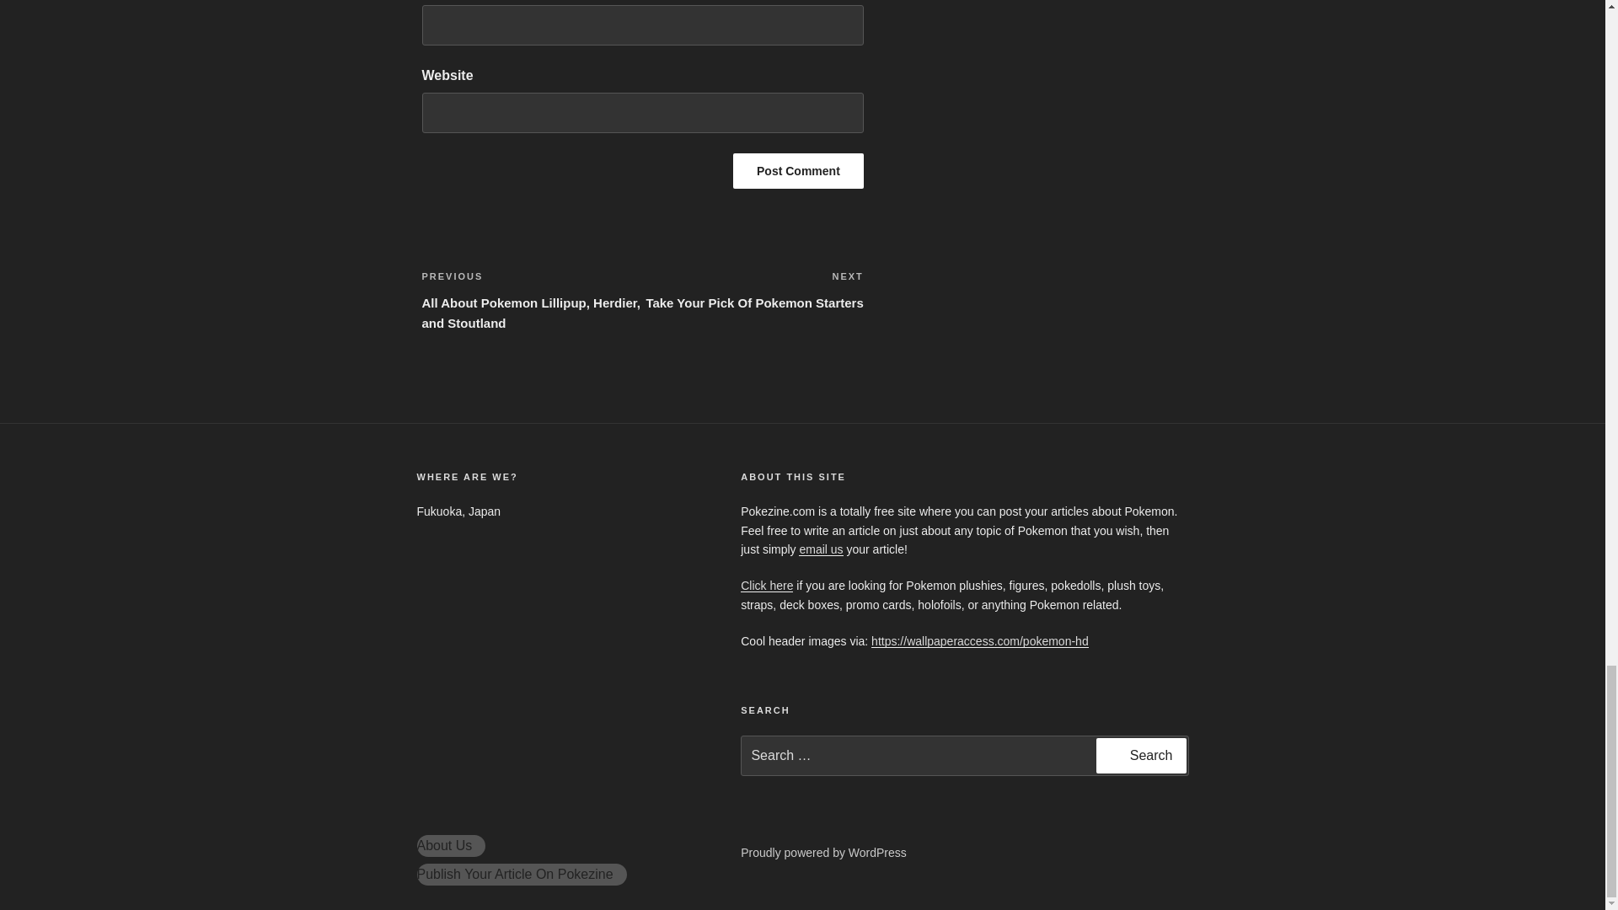 This screenshot has width=1618, height=910. What do you see at coordinates (753, 290) in the screenshot?
I see `Post Comment` at bounding box center [753, 290].